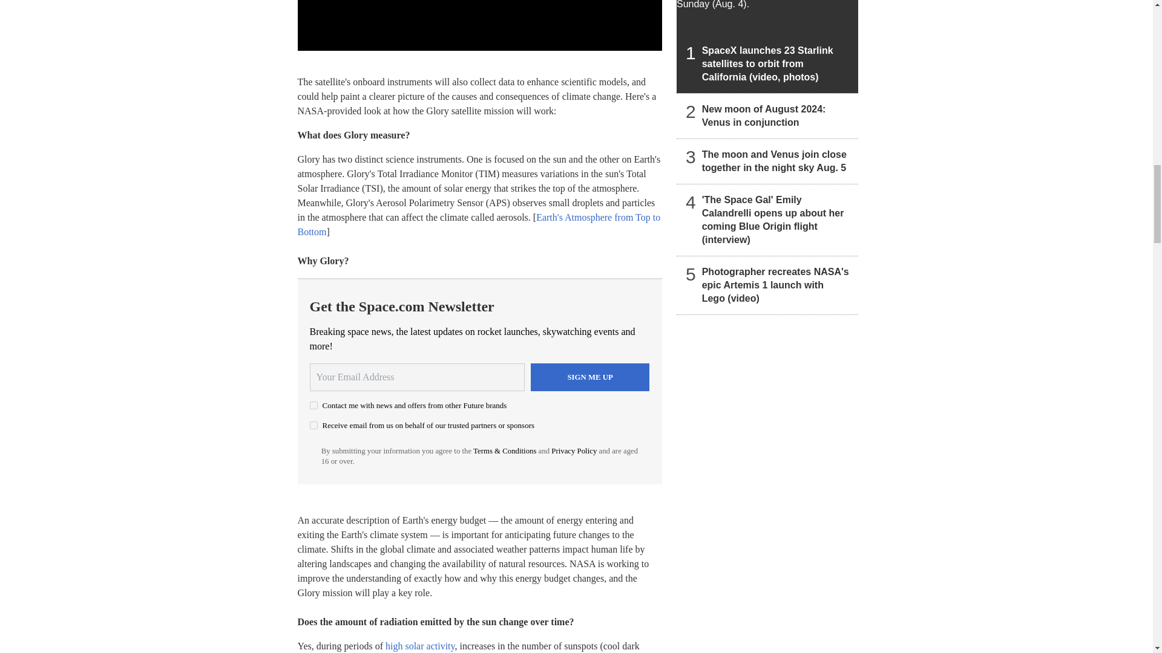 This screenshot has width=1162, height=653. I want to click on on, so click(313, 405).